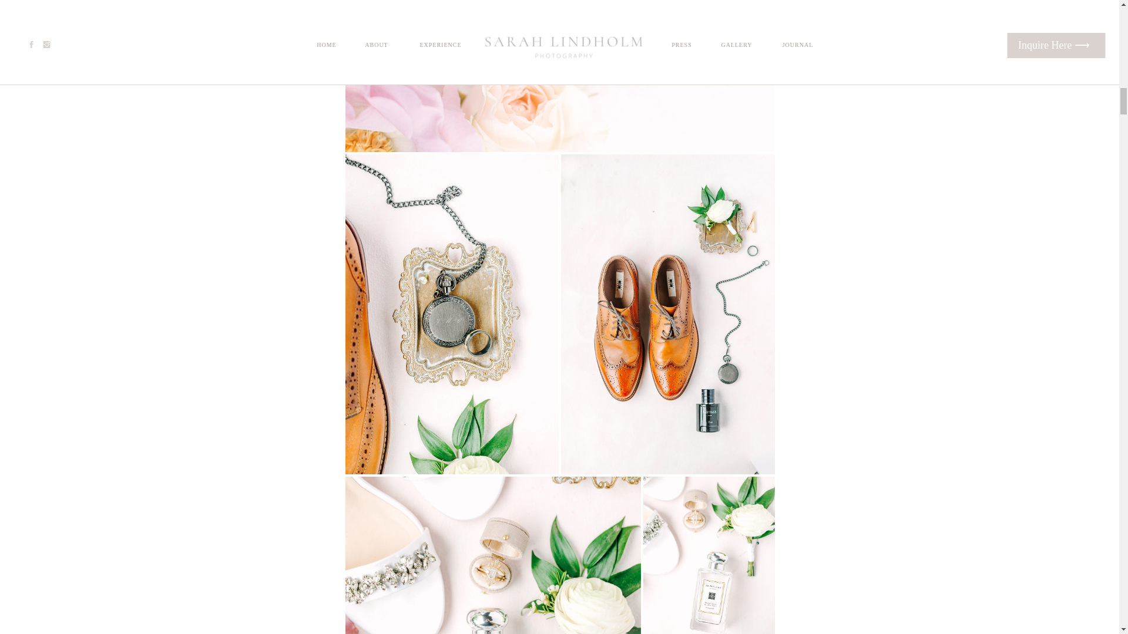 The width and height of the screenshot is (1128, 634). I want to click on Dallas fort  worth wedding photographer, so click(493, 555).